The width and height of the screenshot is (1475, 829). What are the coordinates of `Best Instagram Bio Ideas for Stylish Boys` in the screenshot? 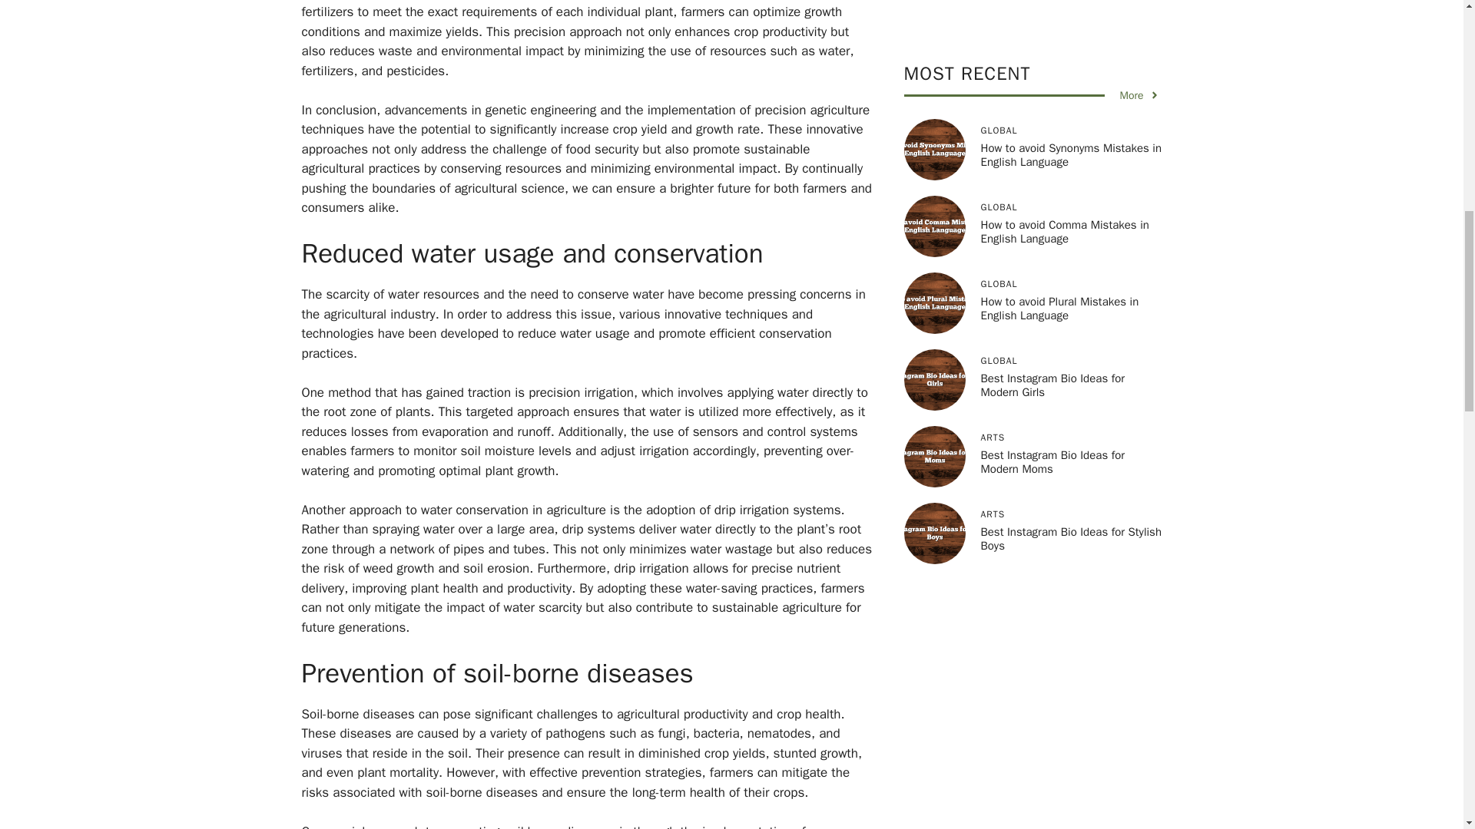 It's located at (1071, 118).